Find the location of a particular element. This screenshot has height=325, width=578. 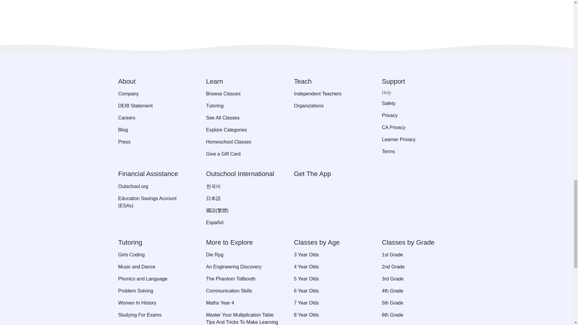

See All Classes is located at coordinates (242, 118).